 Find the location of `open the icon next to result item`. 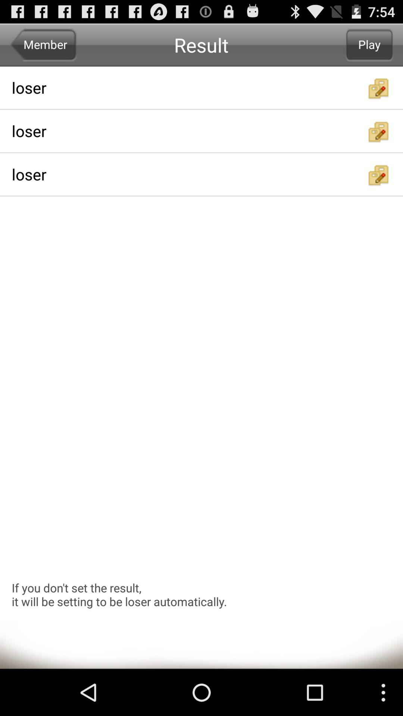

open the icon next to result item is located at coordinates (369, 45).